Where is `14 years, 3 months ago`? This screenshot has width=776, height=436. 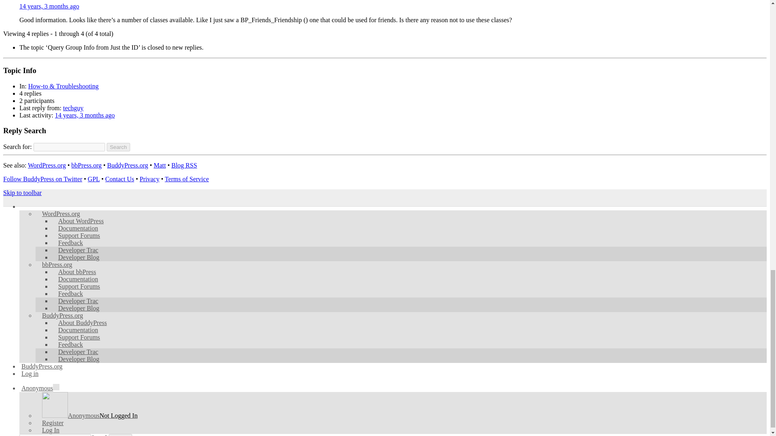 14 years, 3 months ago is located at coordinates (85, 115).